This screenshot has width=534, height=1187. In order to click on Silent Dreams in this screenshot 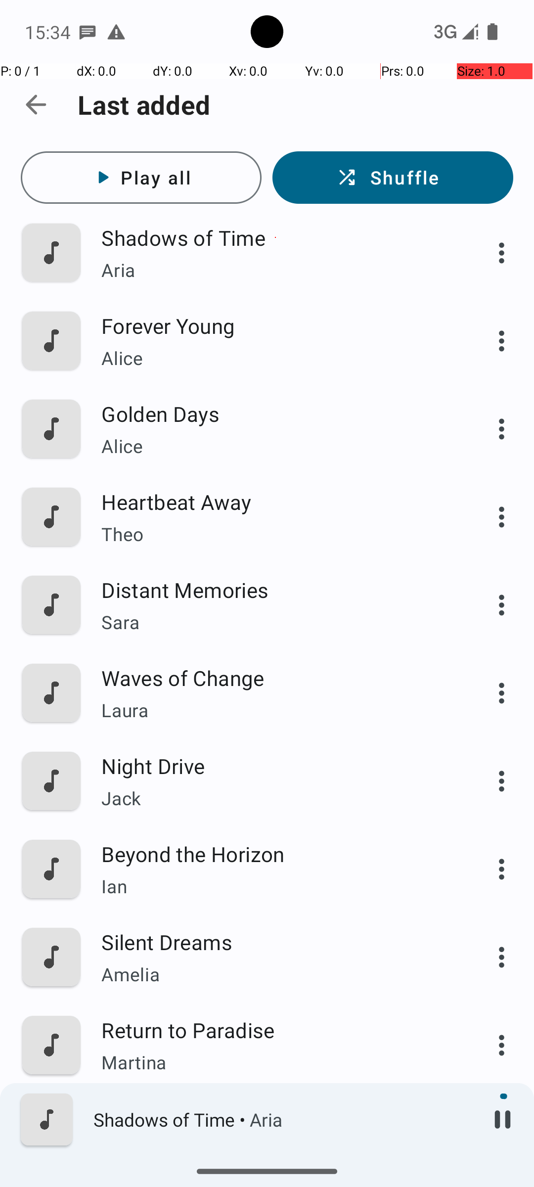, I will do `click(275, 942)`.